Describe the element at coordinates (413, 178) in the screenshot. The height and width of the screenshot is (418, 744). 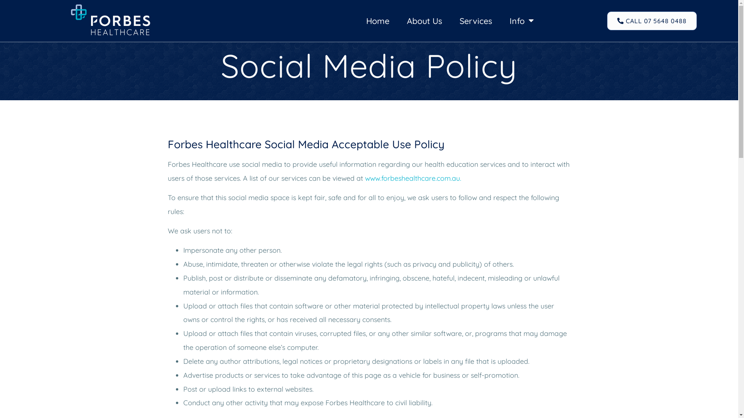
I see `www.forbeshealthcare.com.au.` at that location.